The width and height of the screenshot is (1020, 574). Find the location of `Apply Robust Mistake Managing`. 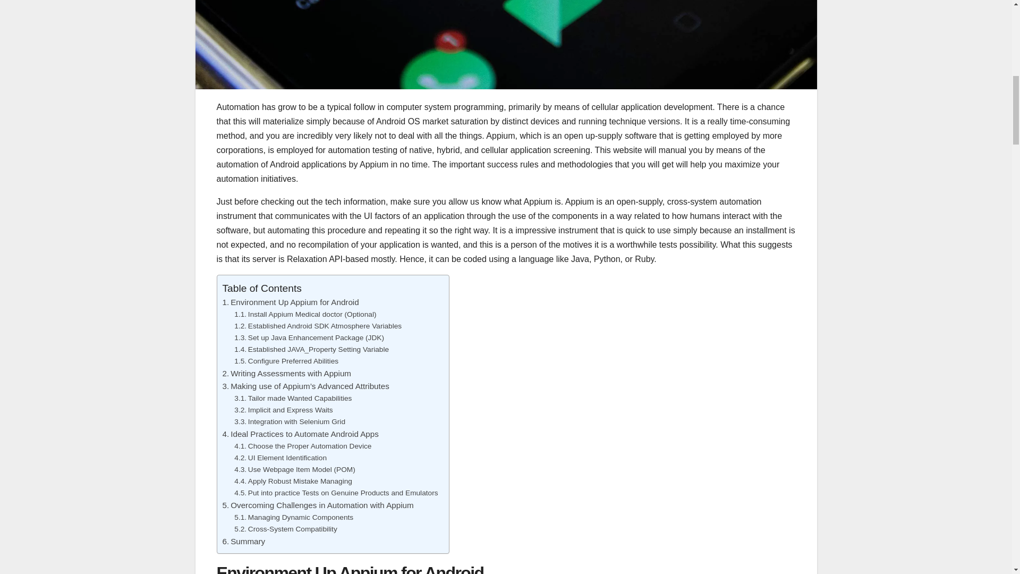

Apply Robust Mistake Managing is located at coordinates (293, 482).